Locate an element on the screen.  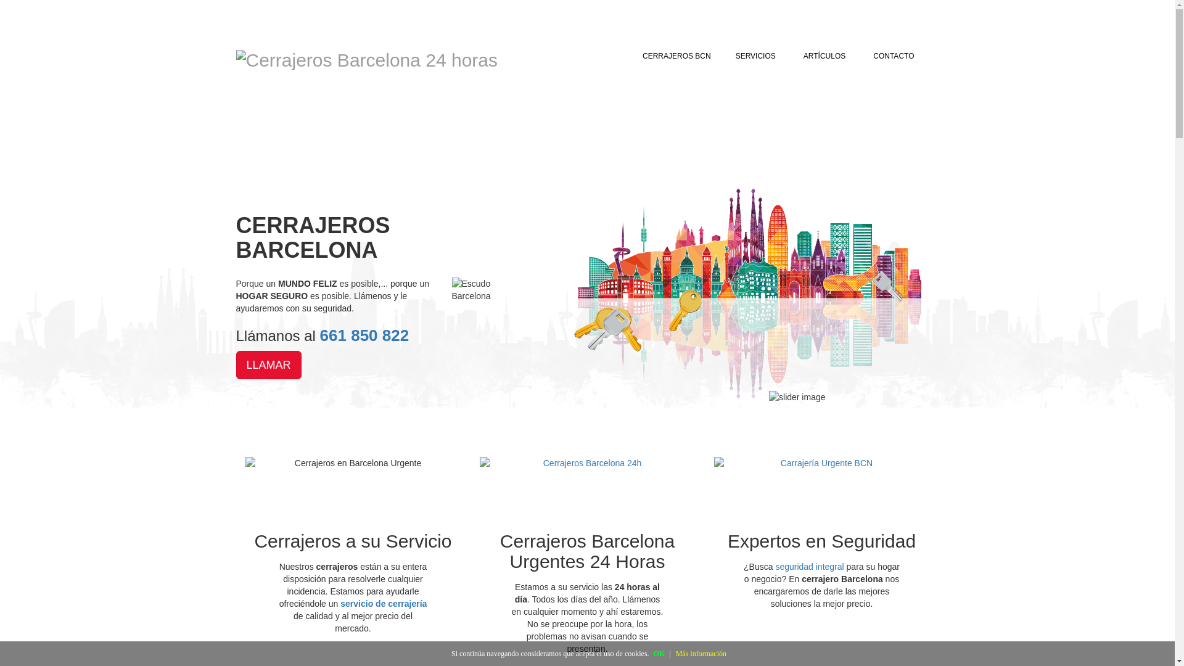
seguridad integral is located at coordinates (809, 567).